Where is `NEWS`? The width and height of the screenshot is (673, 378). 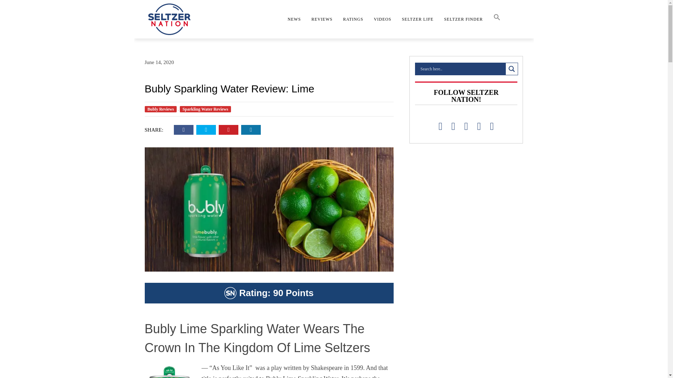 NEWS is located at coordinates (294, 19).